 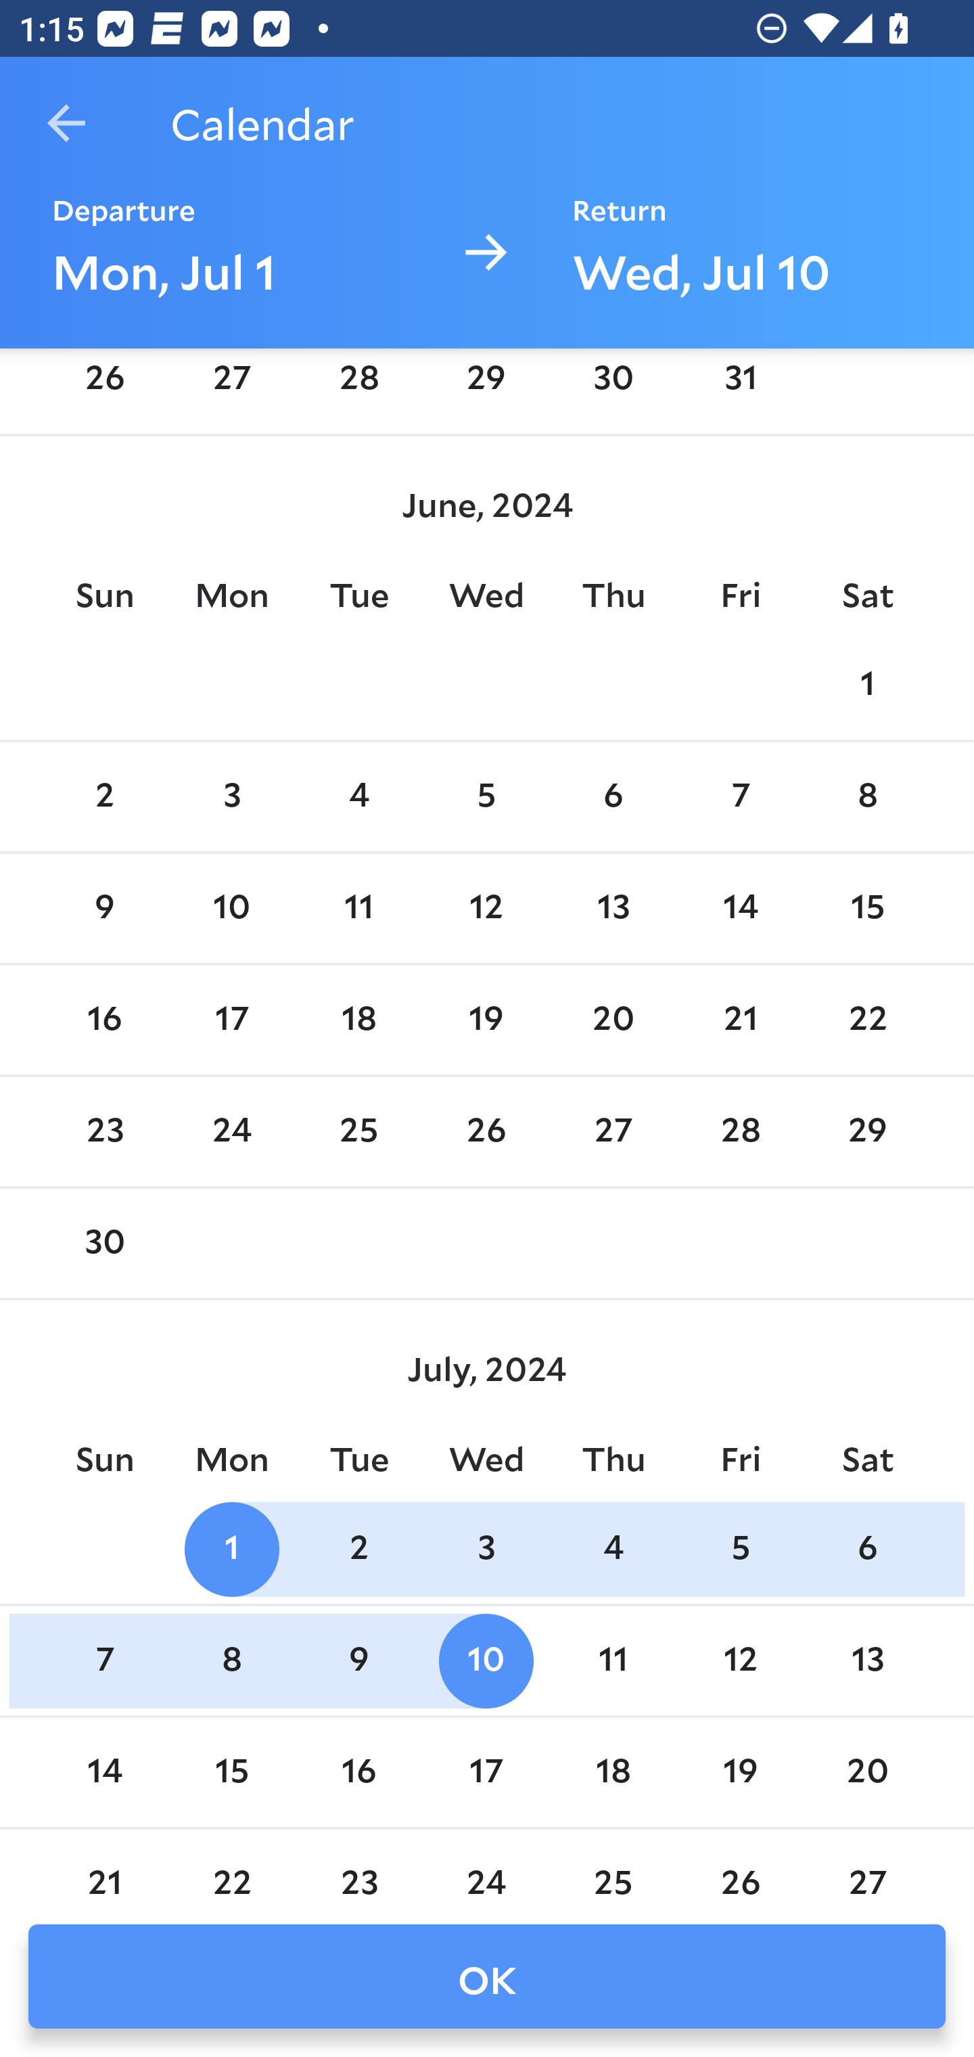 I want to click on 8, so click(x=232, y=1662).